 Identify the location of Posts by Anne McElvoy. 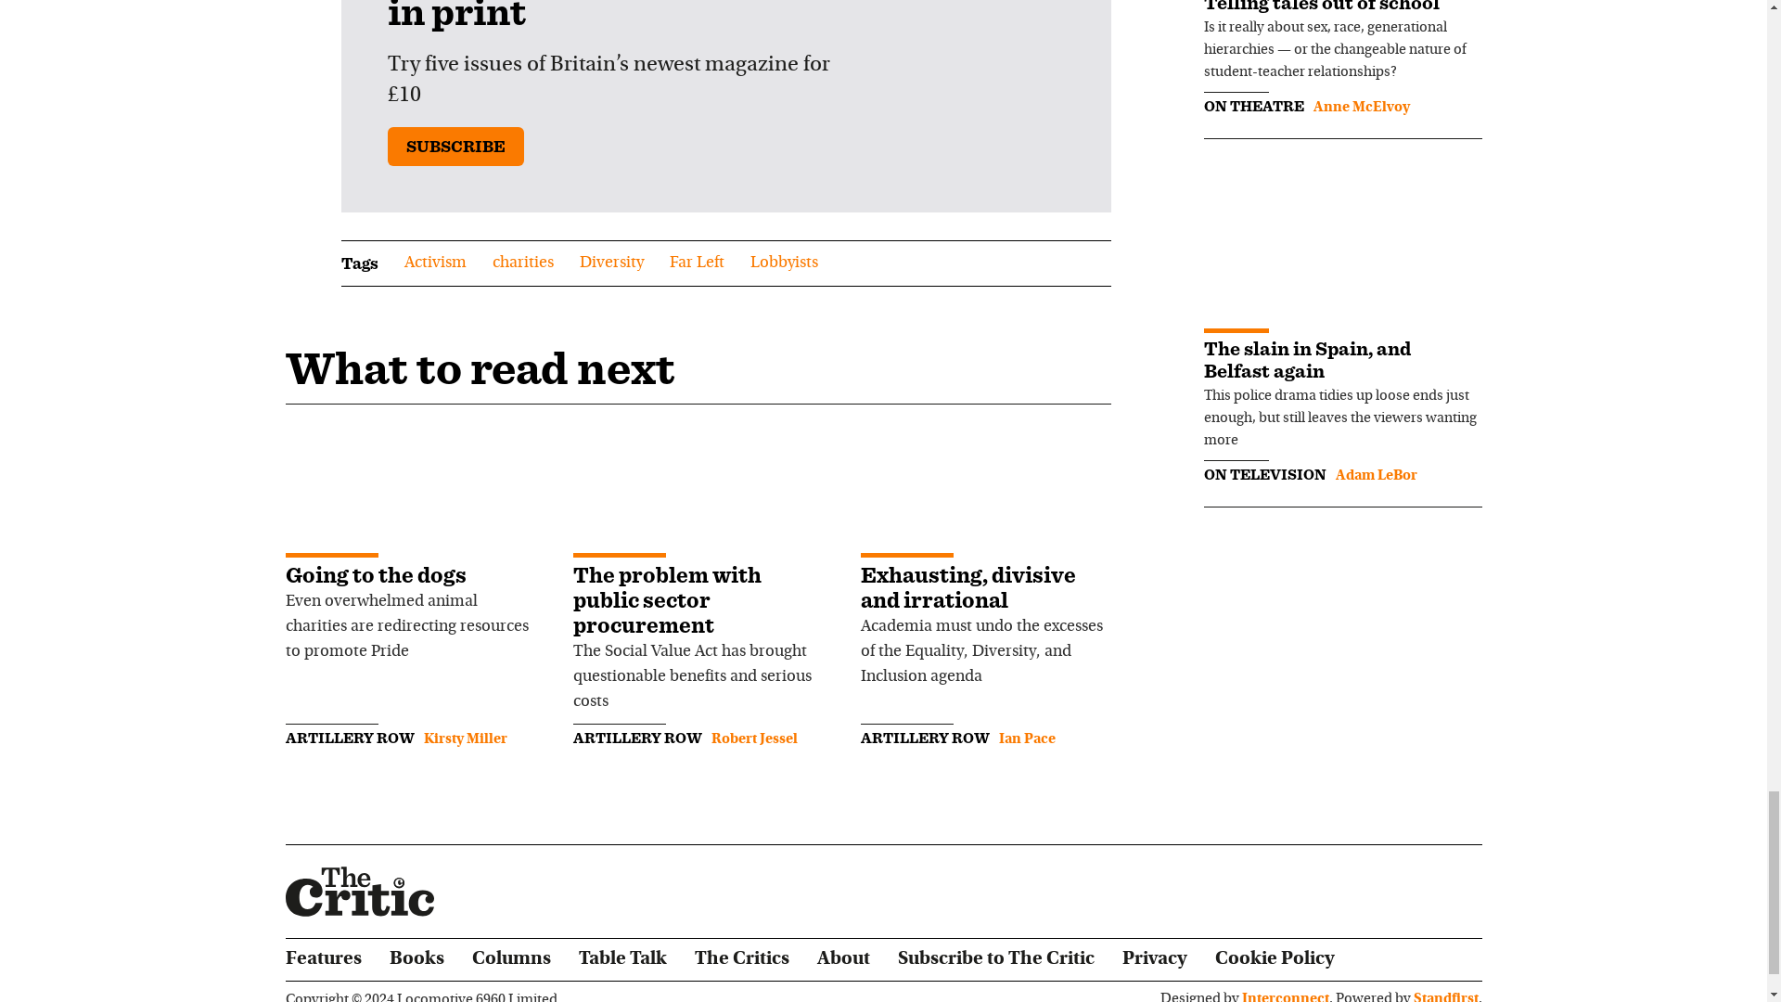
(1362, 108).